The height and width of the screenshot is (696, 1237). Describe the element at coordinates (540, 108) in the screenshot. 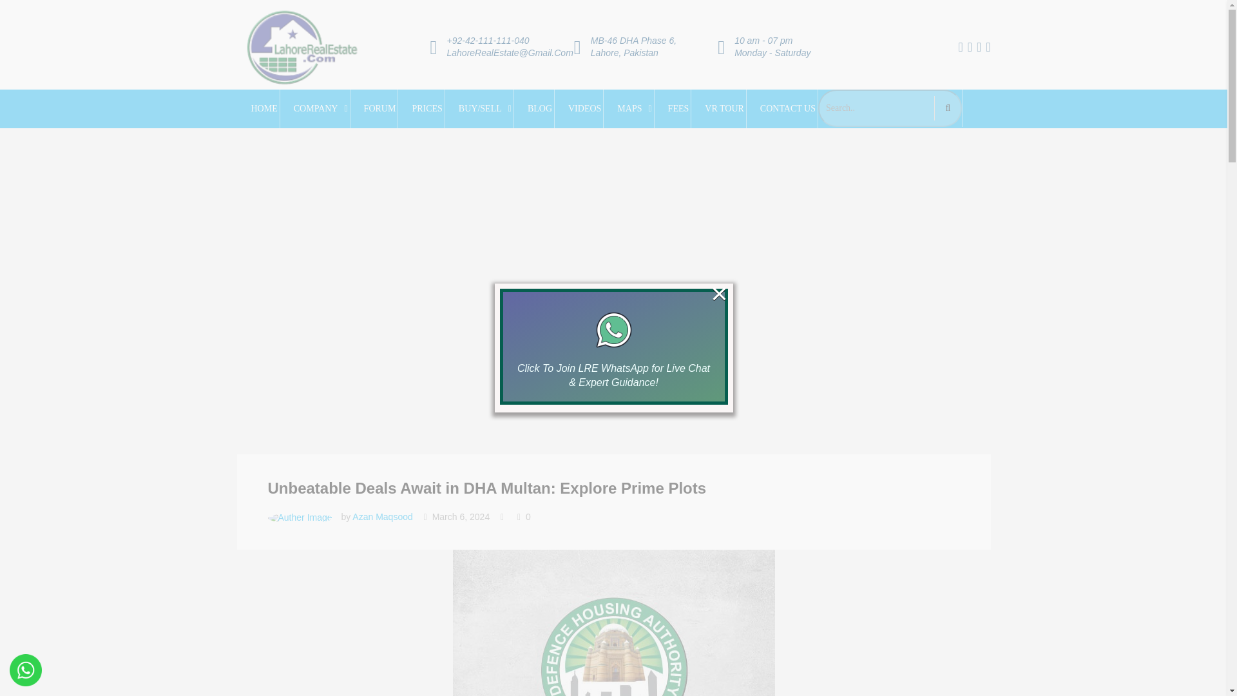

I see `BLOG` at that location.